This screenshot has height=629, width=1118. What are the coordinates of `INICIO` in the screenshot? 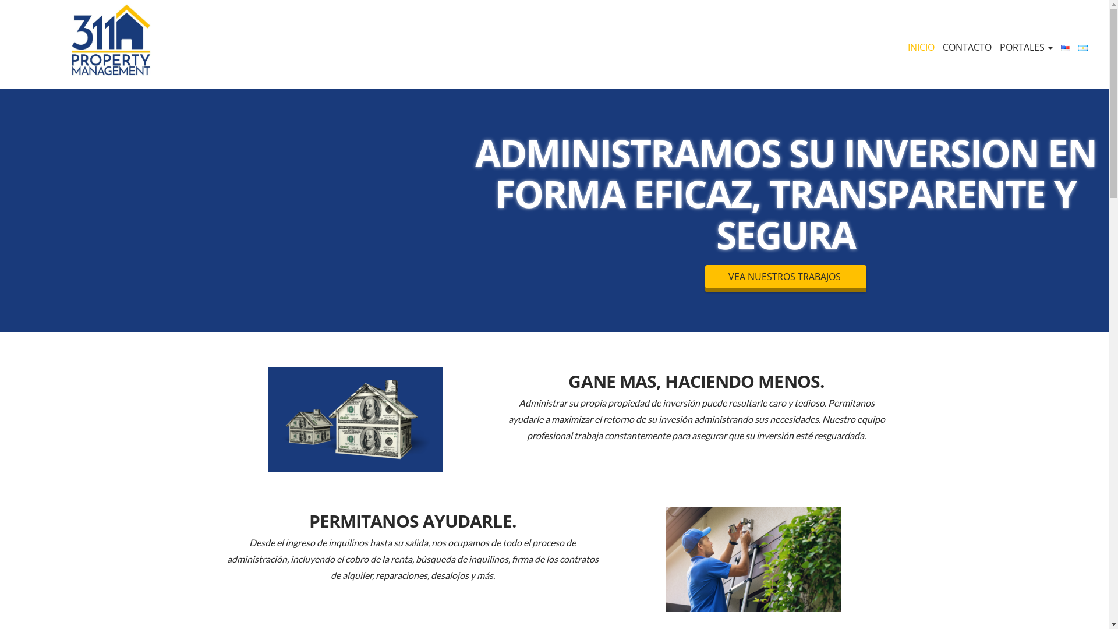 It's located at (921, 47).